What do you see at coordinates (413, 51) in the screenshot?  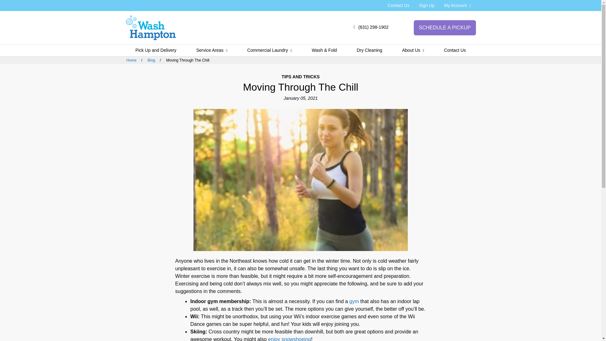 I see `About Us` at bounding box center [413, 51].